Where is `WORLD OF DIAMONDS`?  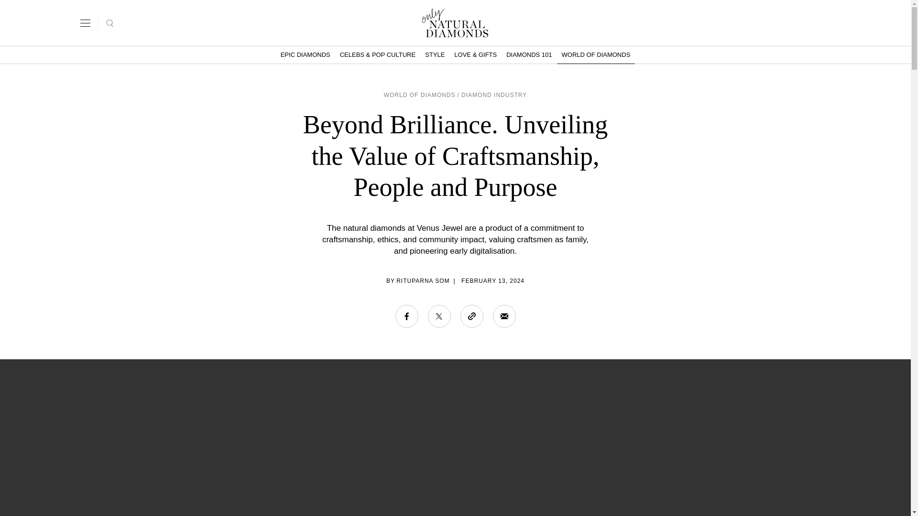
WORLD OF DIAMONDS is located at coordinates (596, 54).